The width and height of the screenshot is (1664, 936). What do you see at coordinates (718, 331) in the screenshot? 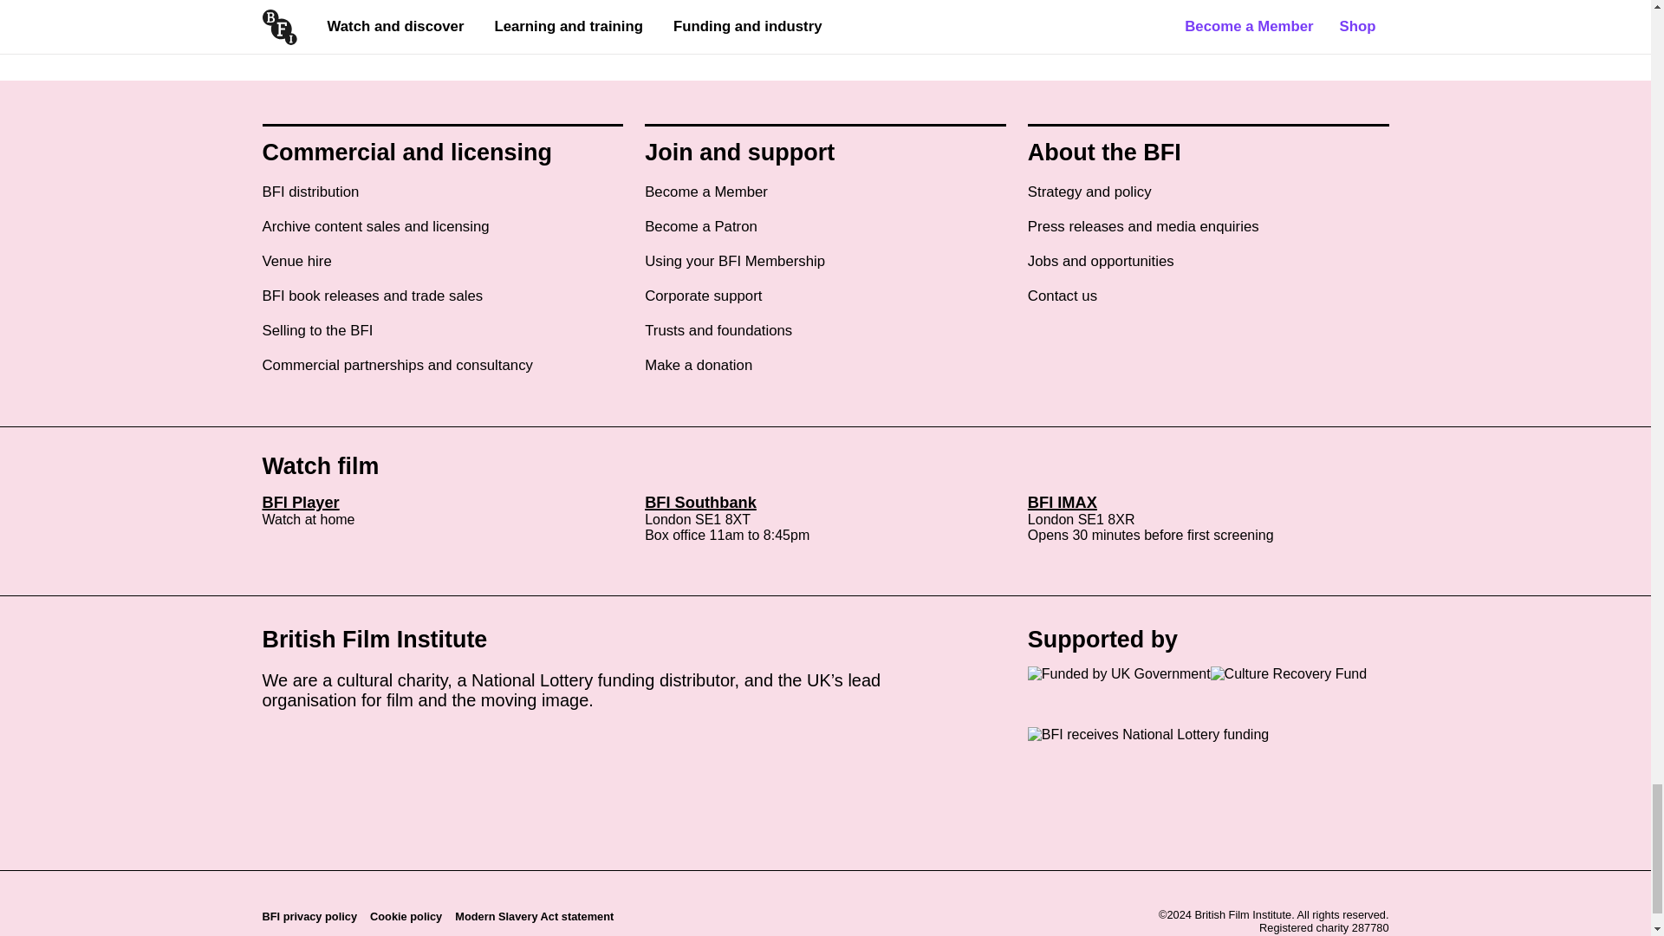
I see `Trusts and foundations` at bounding box center [718, 331].